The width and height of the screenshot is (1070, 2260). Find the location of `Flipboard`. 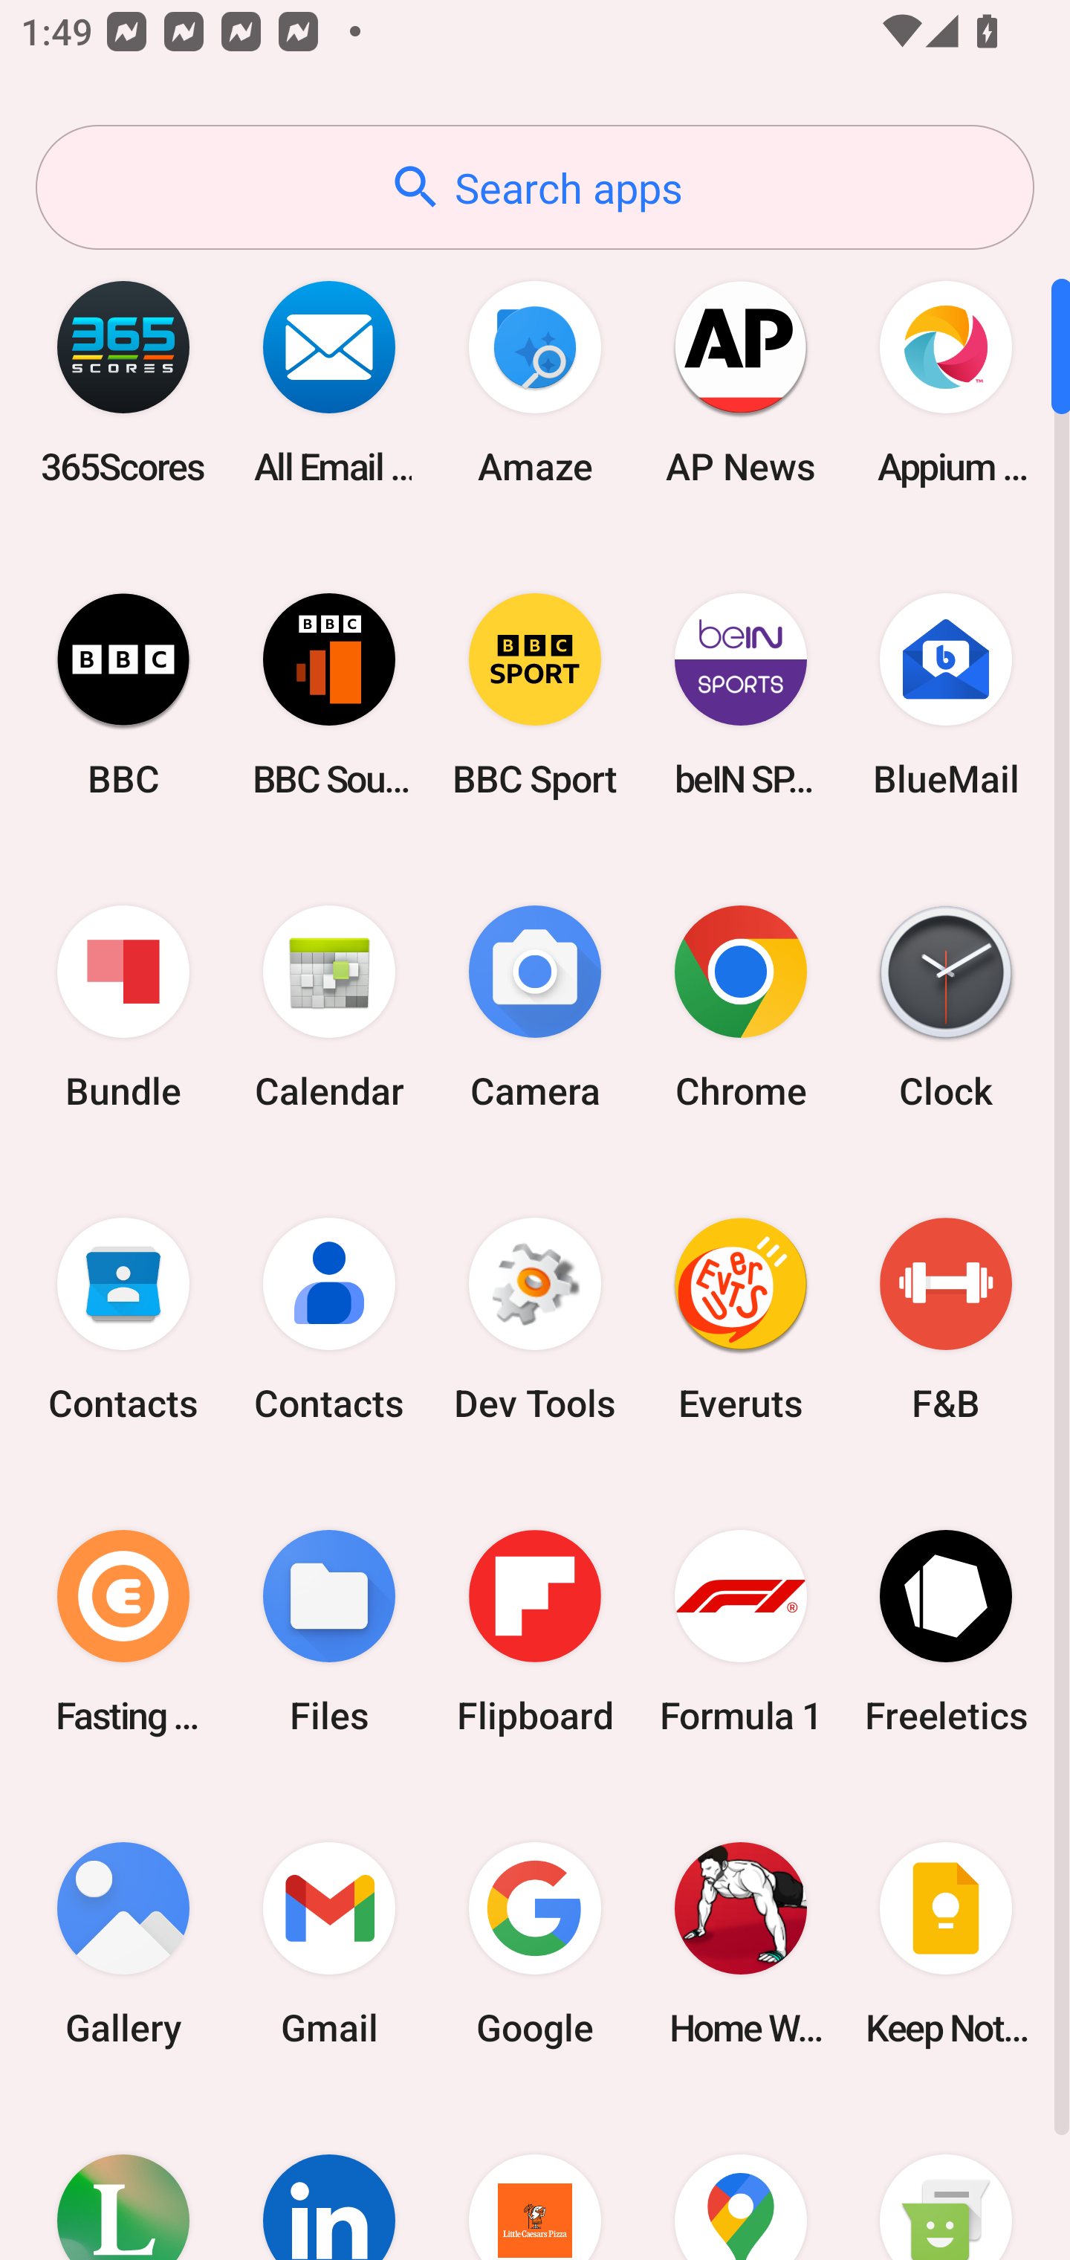

Flipboard is located at coordinates (535, 1631).